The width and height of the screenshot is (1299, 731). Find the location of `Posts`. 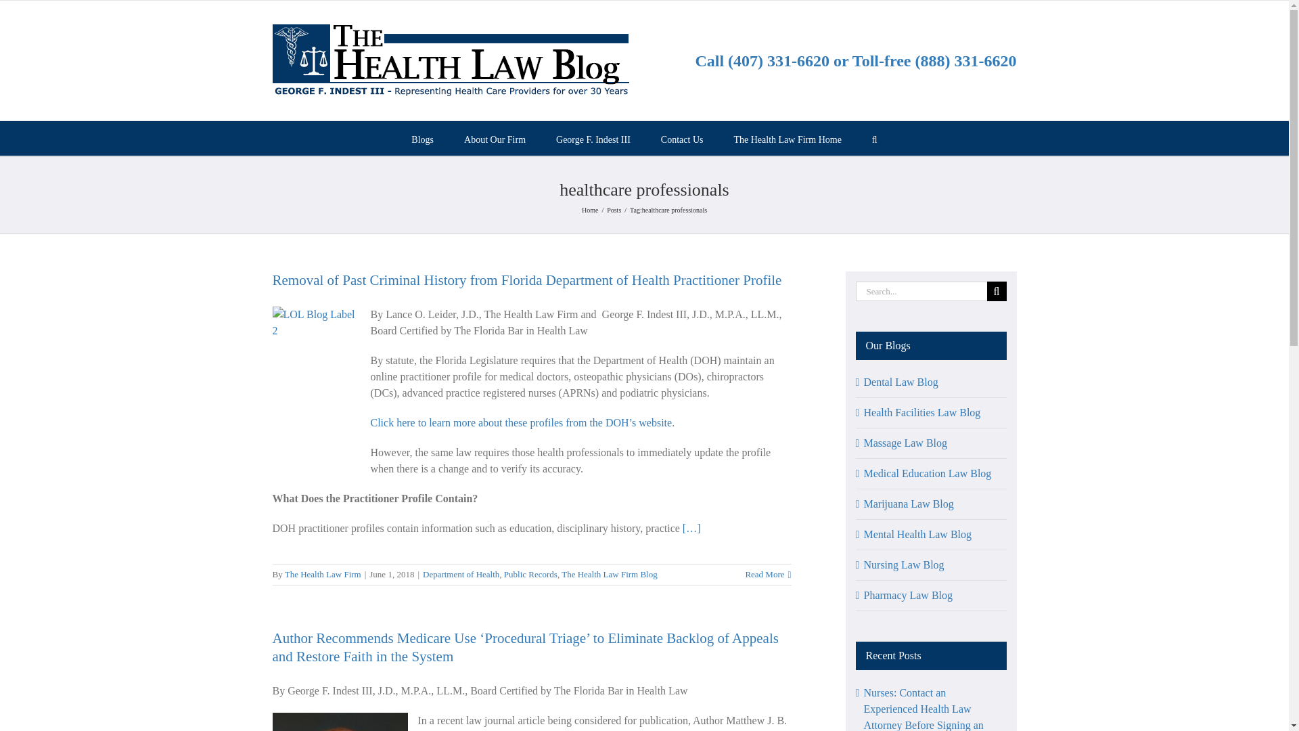

Posts is located at coordinates (613, 210).